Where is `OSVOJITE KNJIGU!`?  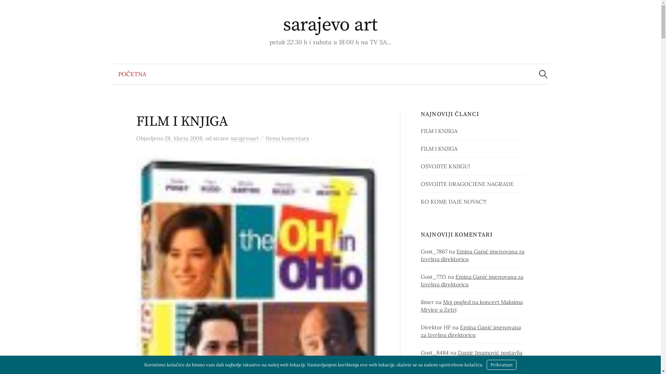
OSVOJITE KNJIGU! is located at coordinates (445, 166).